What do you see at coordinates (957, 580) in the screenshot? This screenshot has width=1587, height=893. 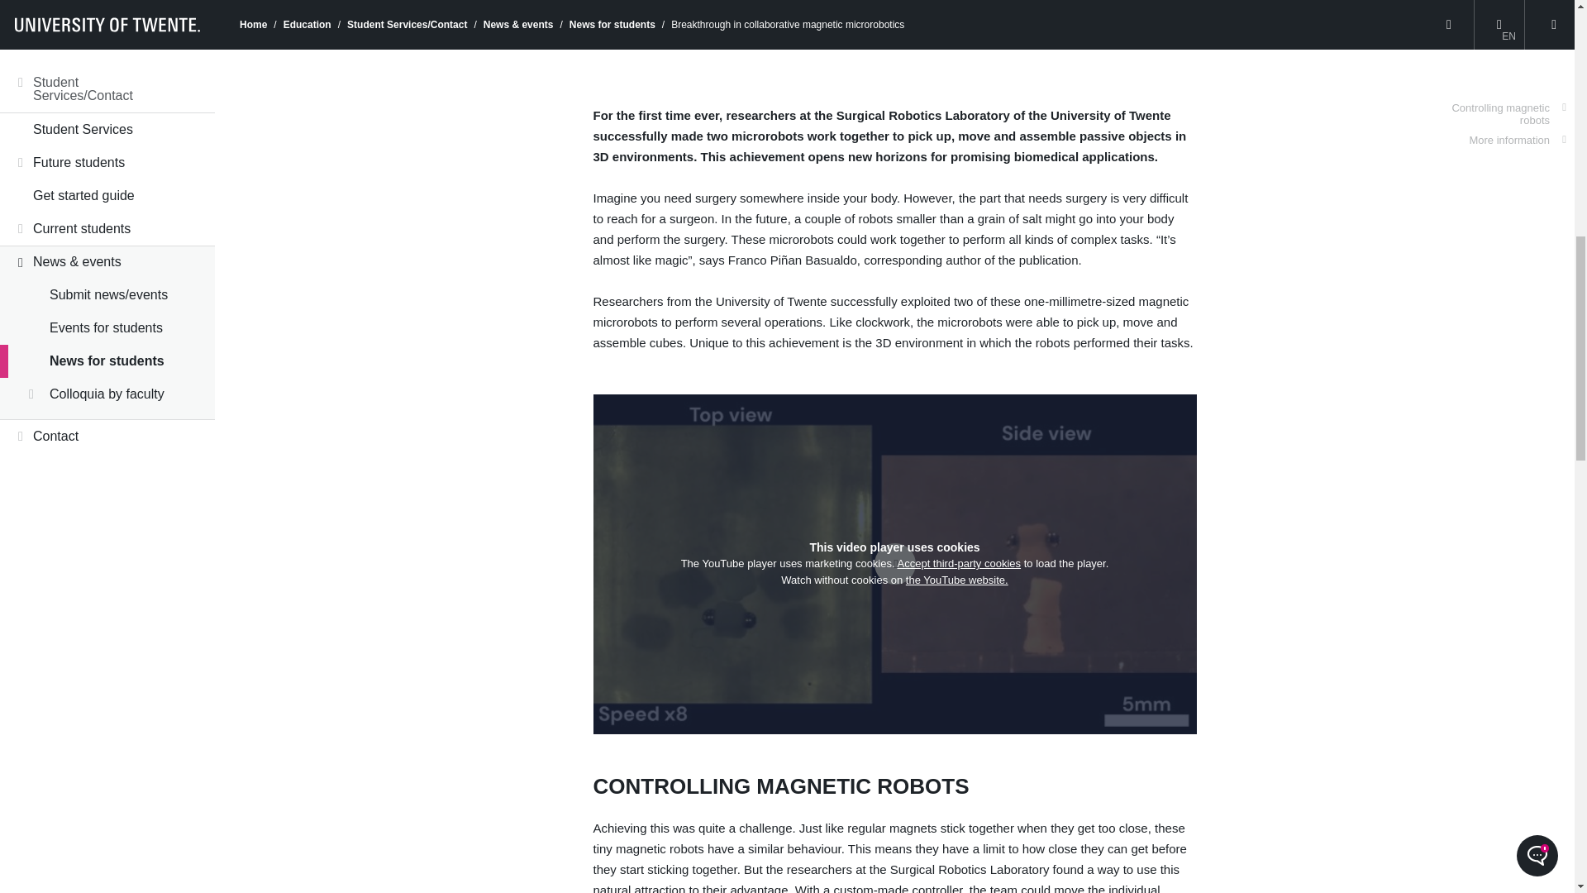 I see `the YouTube website.` at bounding box center [957, 580].